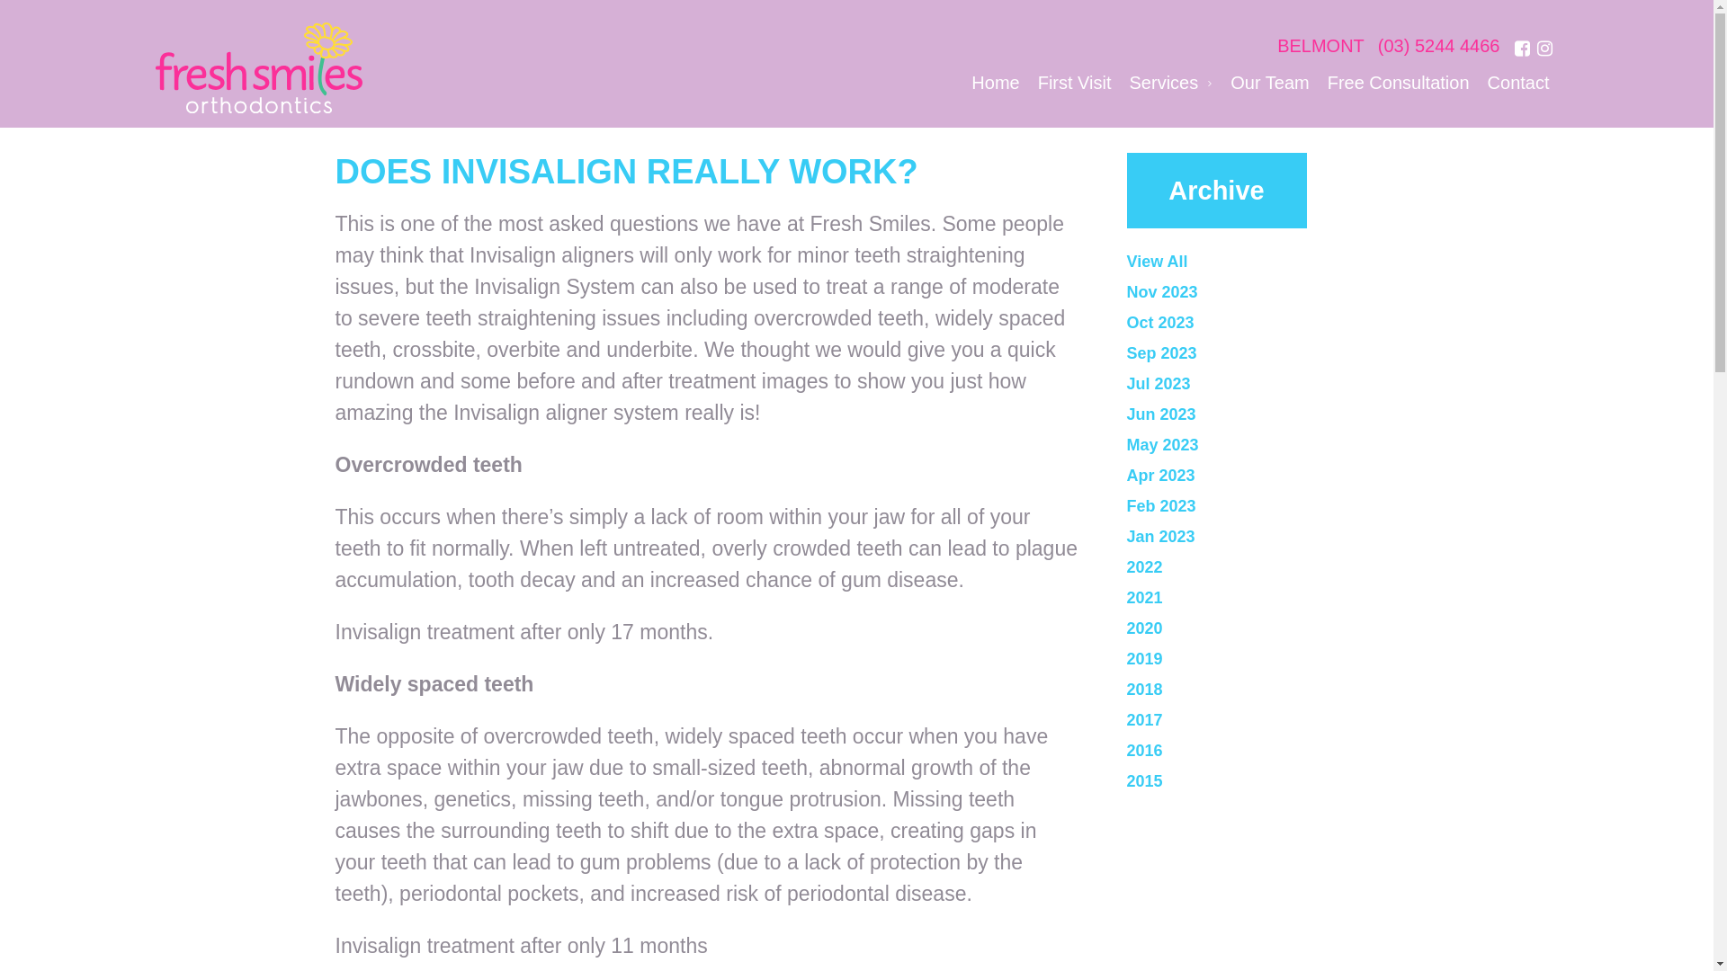 The image size is (1727, 971). Describe the element at coordinates (1252, 323) in the screenshot. I see `Oct 2023` at that location.